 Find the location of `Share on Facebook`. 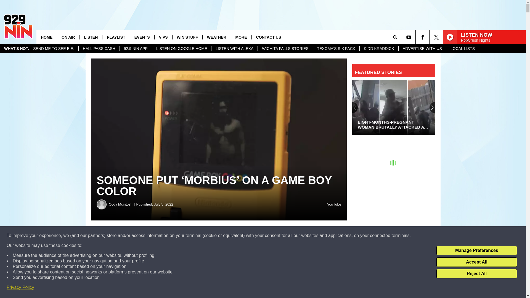

Share on Facebook is located at coordinates (168, 236).